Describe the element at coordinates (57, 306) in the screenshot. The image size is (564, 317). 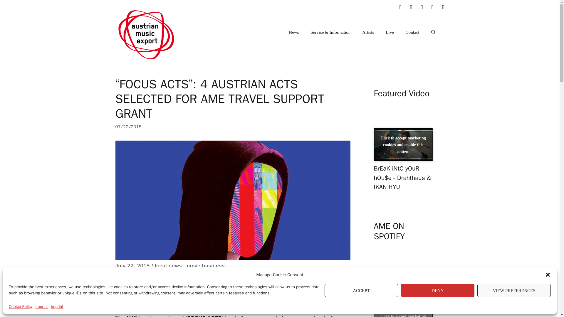
I see `Imprint` at that location.